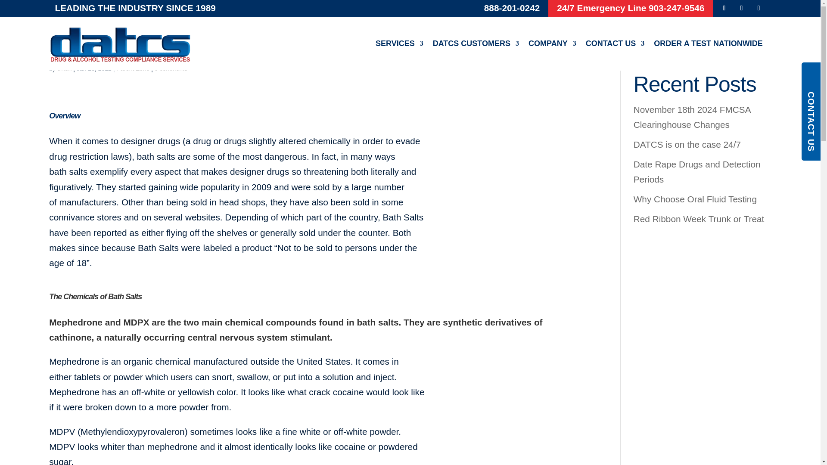 The image size is (827, 465). Describe the element at coordinates (476, 43) in the screenshot. I see `DATCS CUSTOMERS` at that location.